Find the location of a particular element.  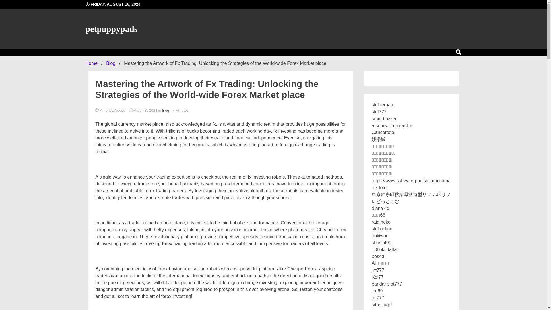

slot terbaru is located at coordinates (383, 105).